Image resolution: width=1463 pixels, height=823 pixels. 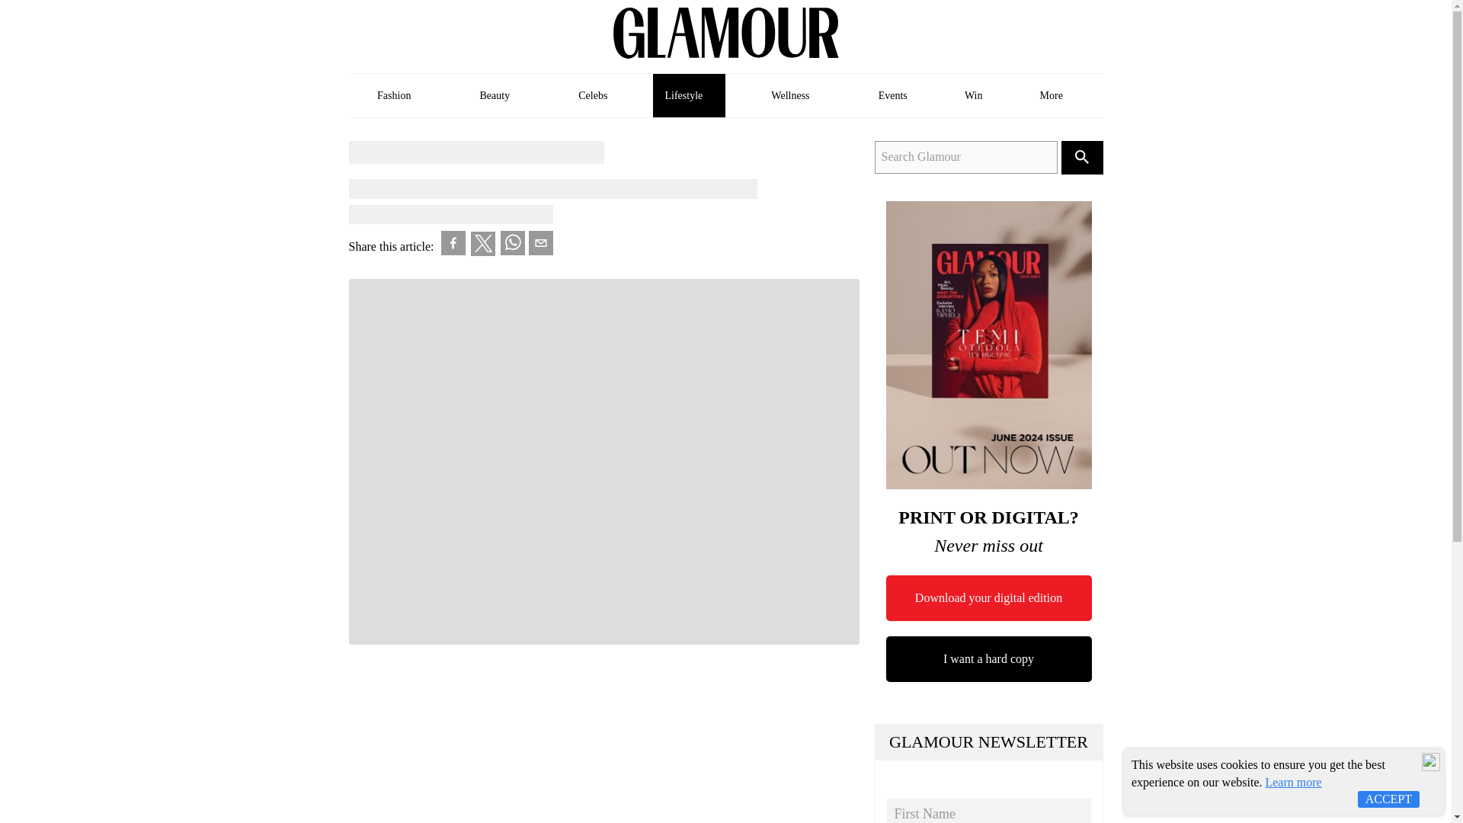 What do you see at coordinates (796, 96) in the screenshot?
I see `Wellness` at bounding box center [796, 96].